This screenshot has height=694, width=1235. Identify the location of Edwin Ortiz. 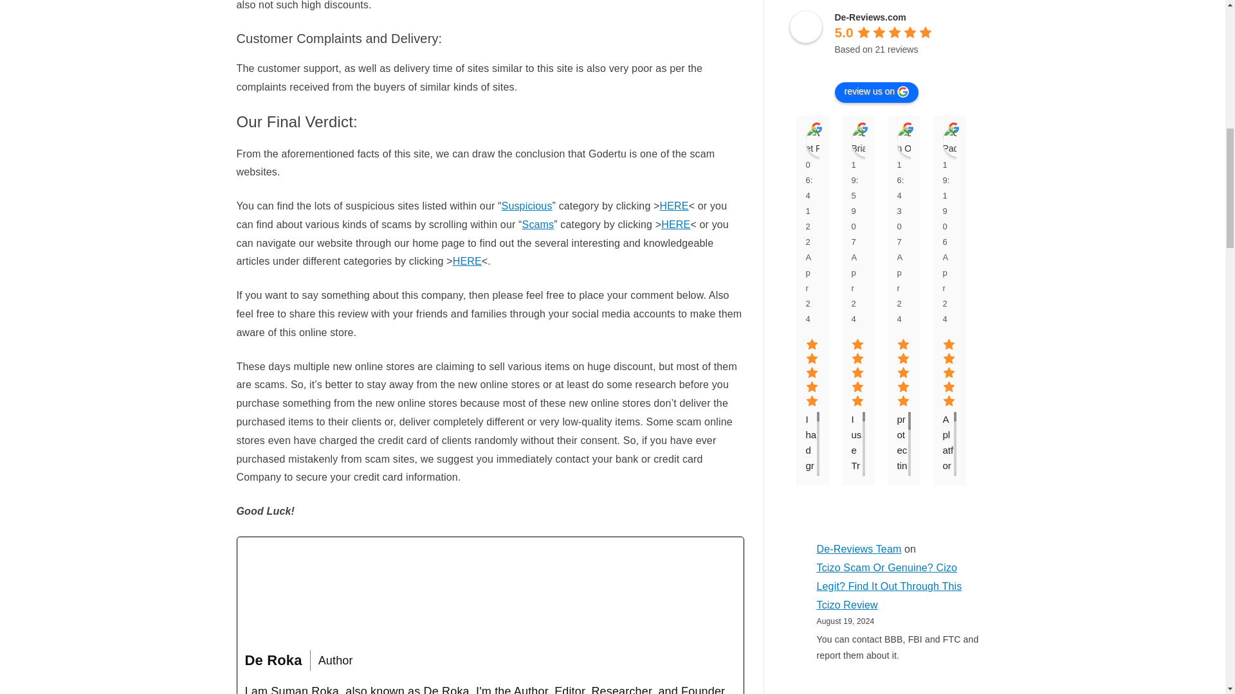
(912, 141).